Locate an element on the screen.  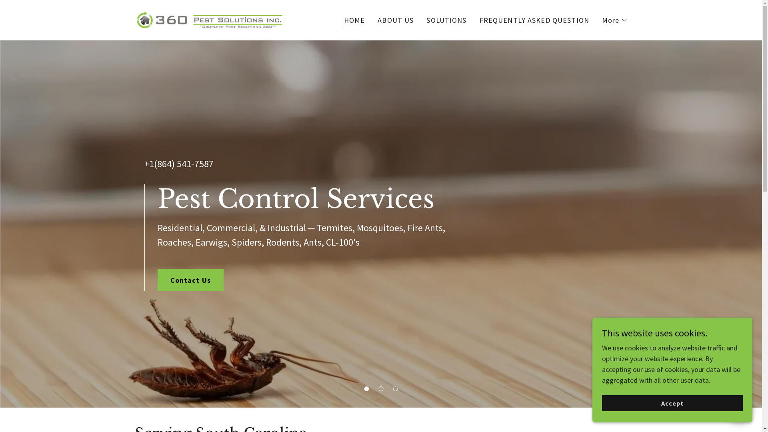
Contact Us is located at coordinates (190, 280).